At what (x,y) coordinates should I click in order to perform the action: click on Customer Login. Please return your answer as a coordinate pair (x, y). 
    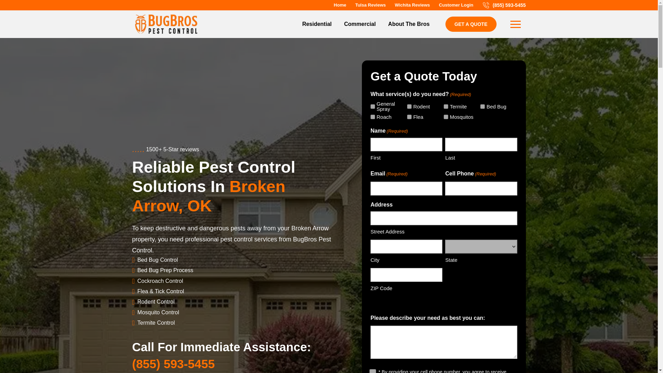
    Looking at the image, I should click on (456, 5).